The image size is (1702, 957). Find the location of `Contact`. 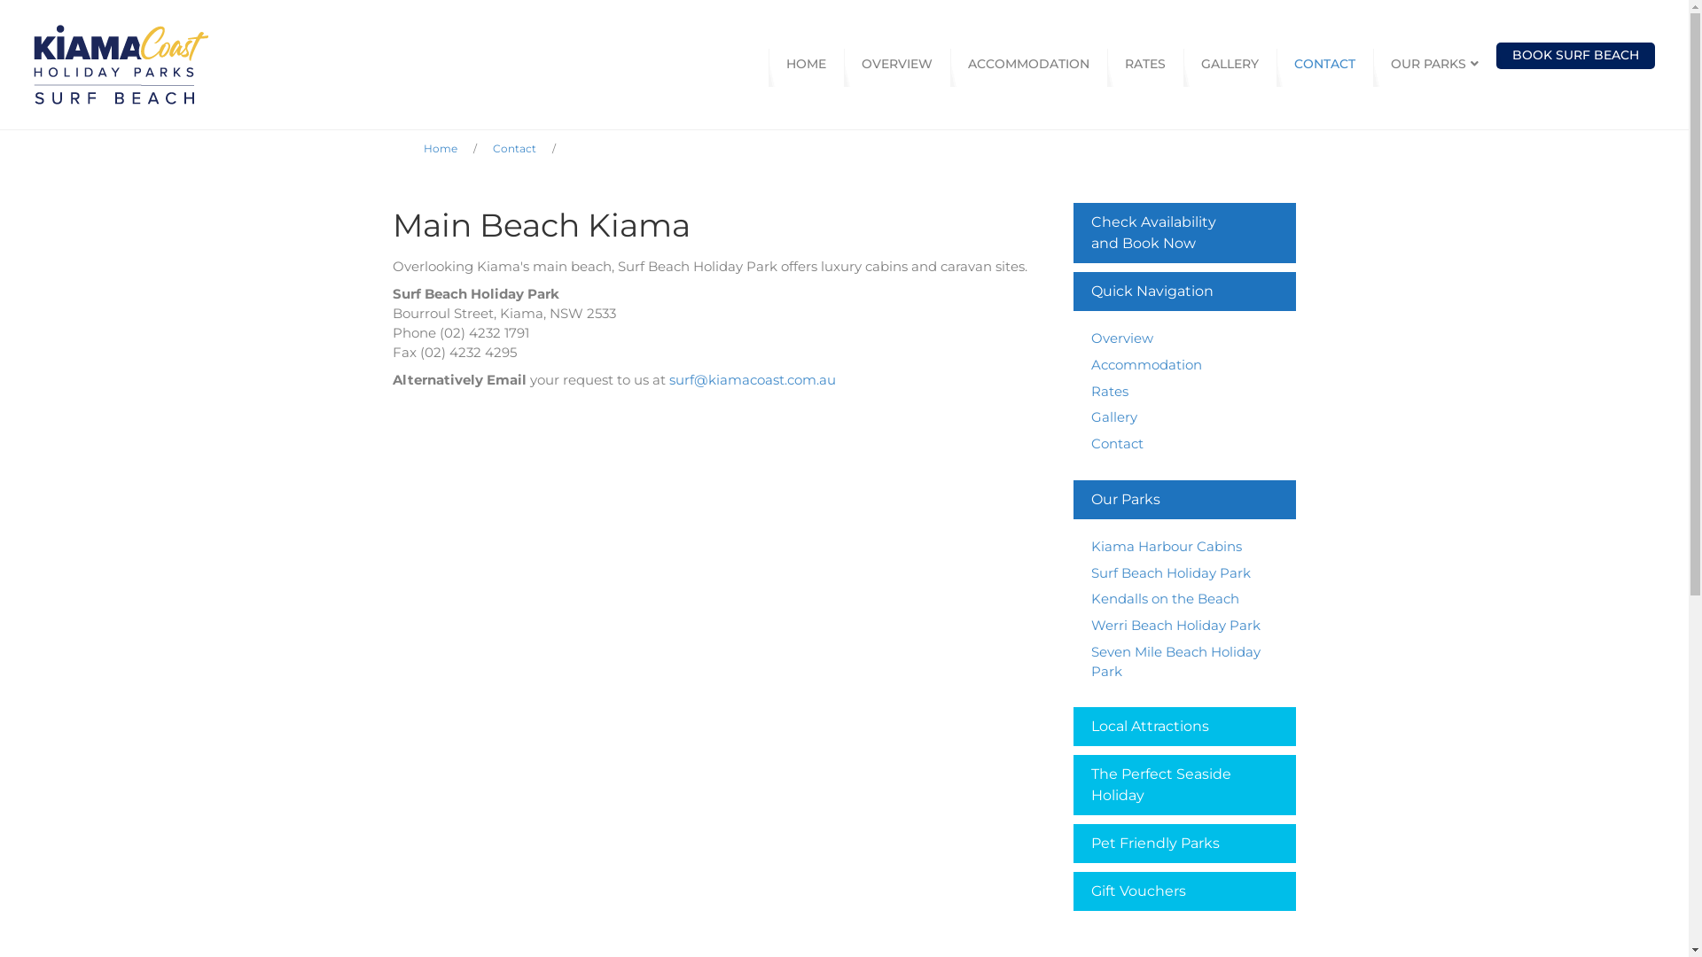

Contact is located at coordinates (514, 149).